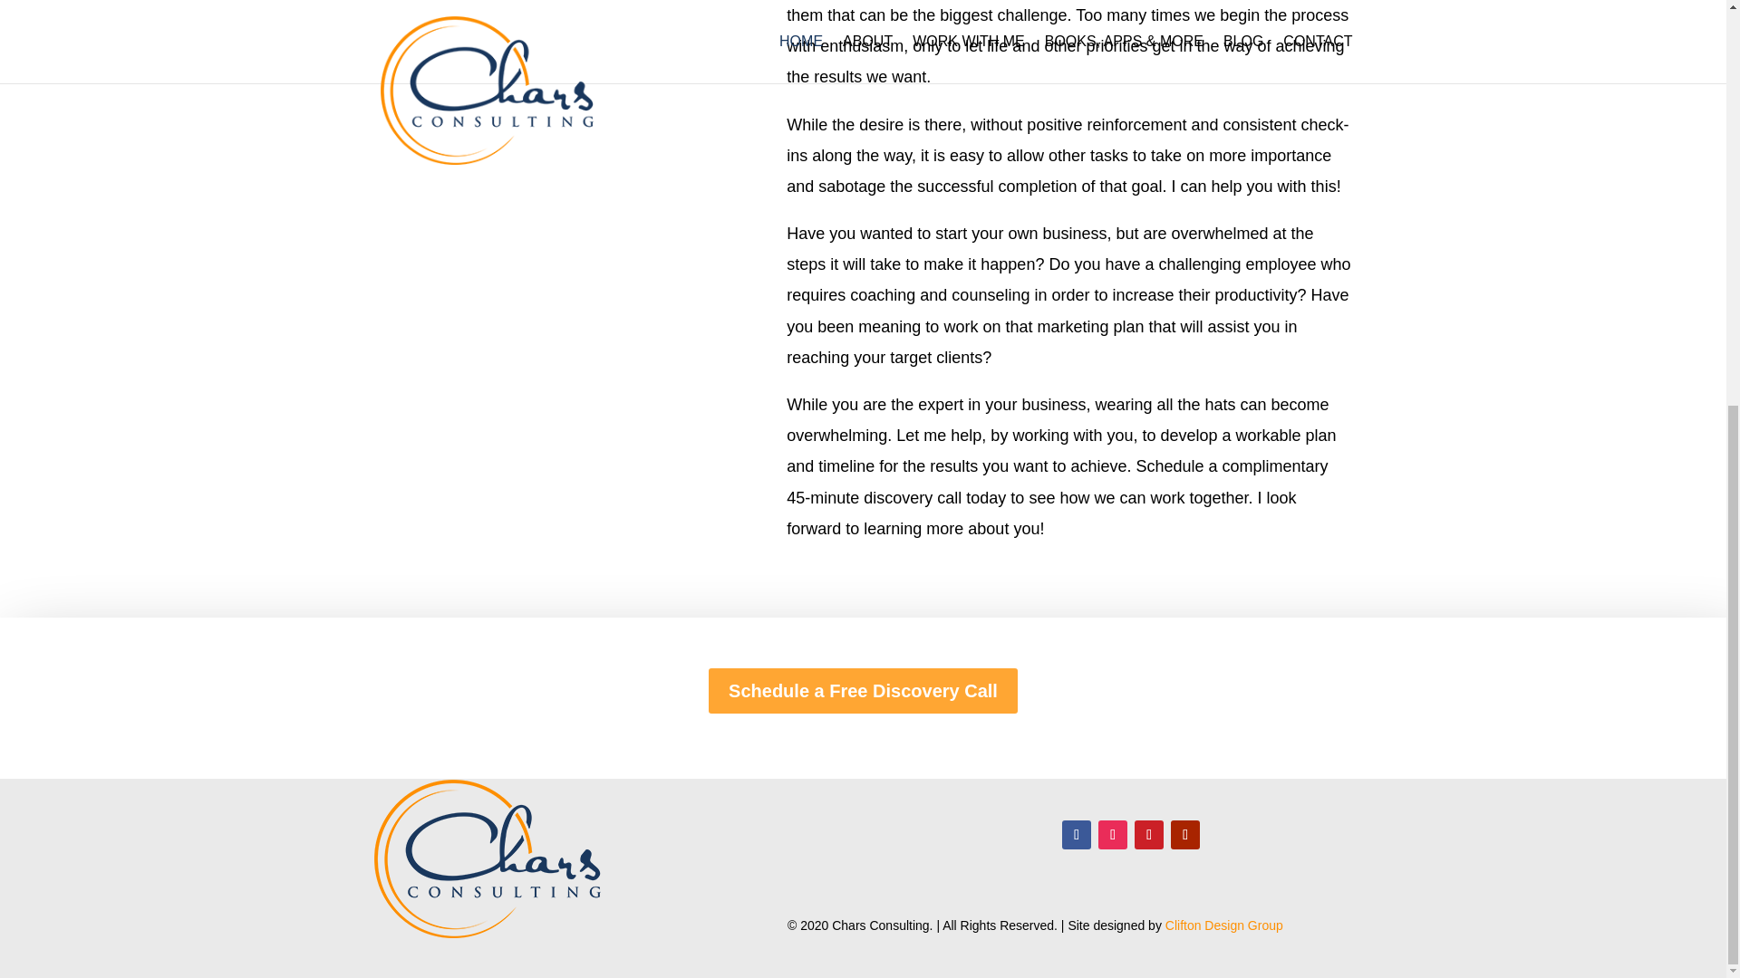  What do you see at coordinates (1185, 835) in the screenshot?
I see `Follow on Youtube` at bounding box center [1185, 835].